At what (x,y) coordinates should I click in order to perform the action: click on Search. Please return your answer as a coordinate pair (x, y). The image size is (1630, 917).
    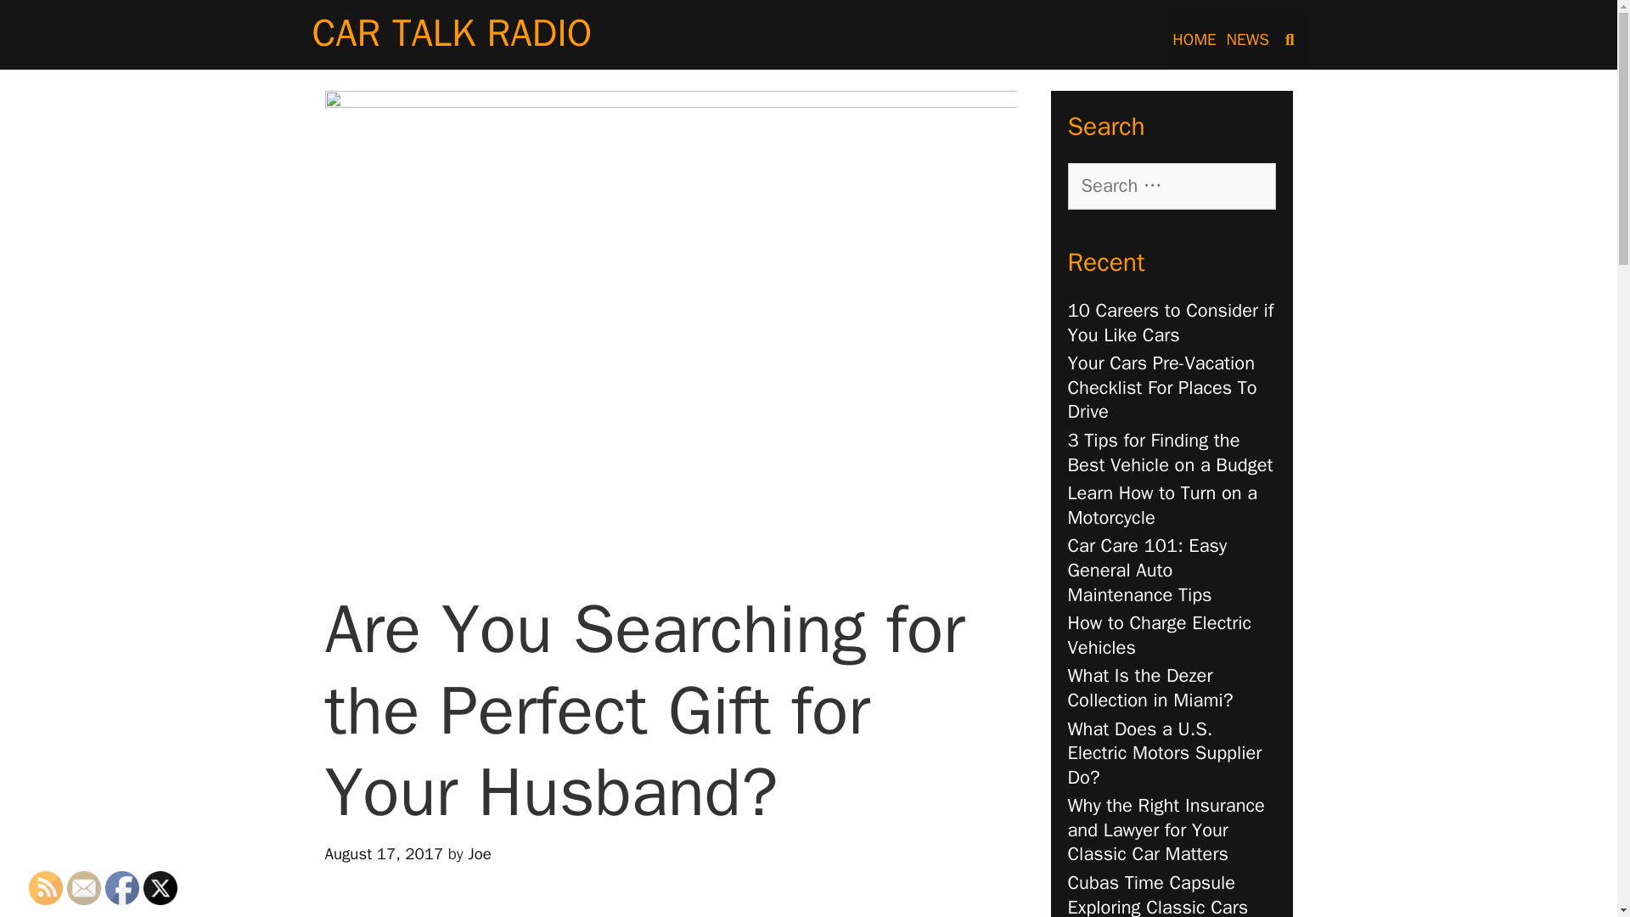
    Looking at the image, I should click on (68, 30).